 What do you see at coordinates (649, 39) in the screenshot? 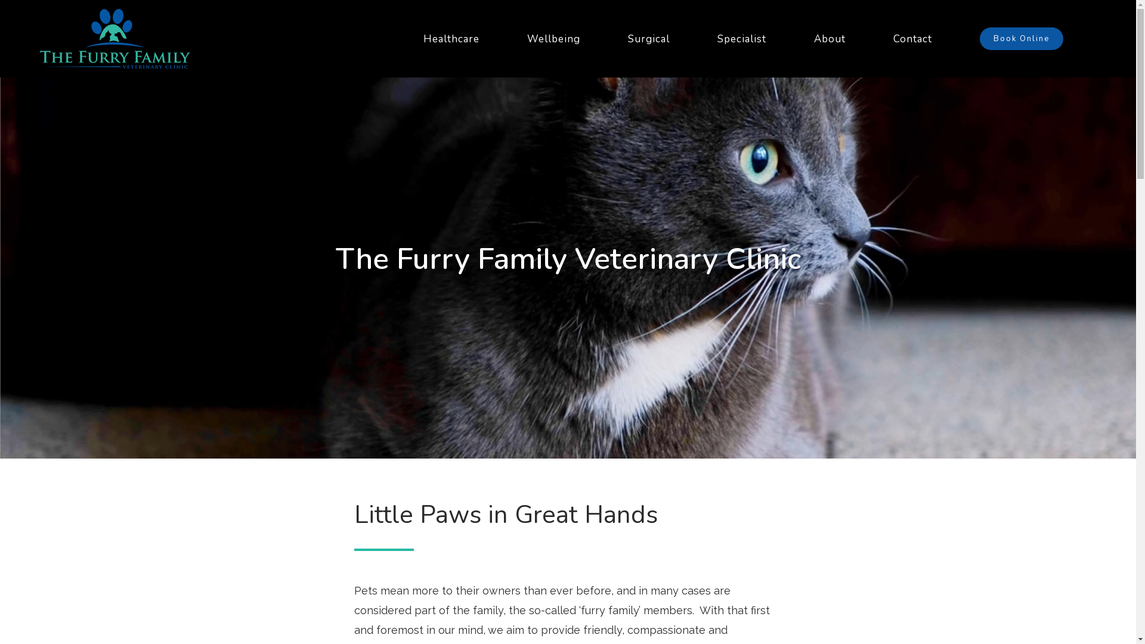
I see `Surgical` at bounding box center [649, 39].